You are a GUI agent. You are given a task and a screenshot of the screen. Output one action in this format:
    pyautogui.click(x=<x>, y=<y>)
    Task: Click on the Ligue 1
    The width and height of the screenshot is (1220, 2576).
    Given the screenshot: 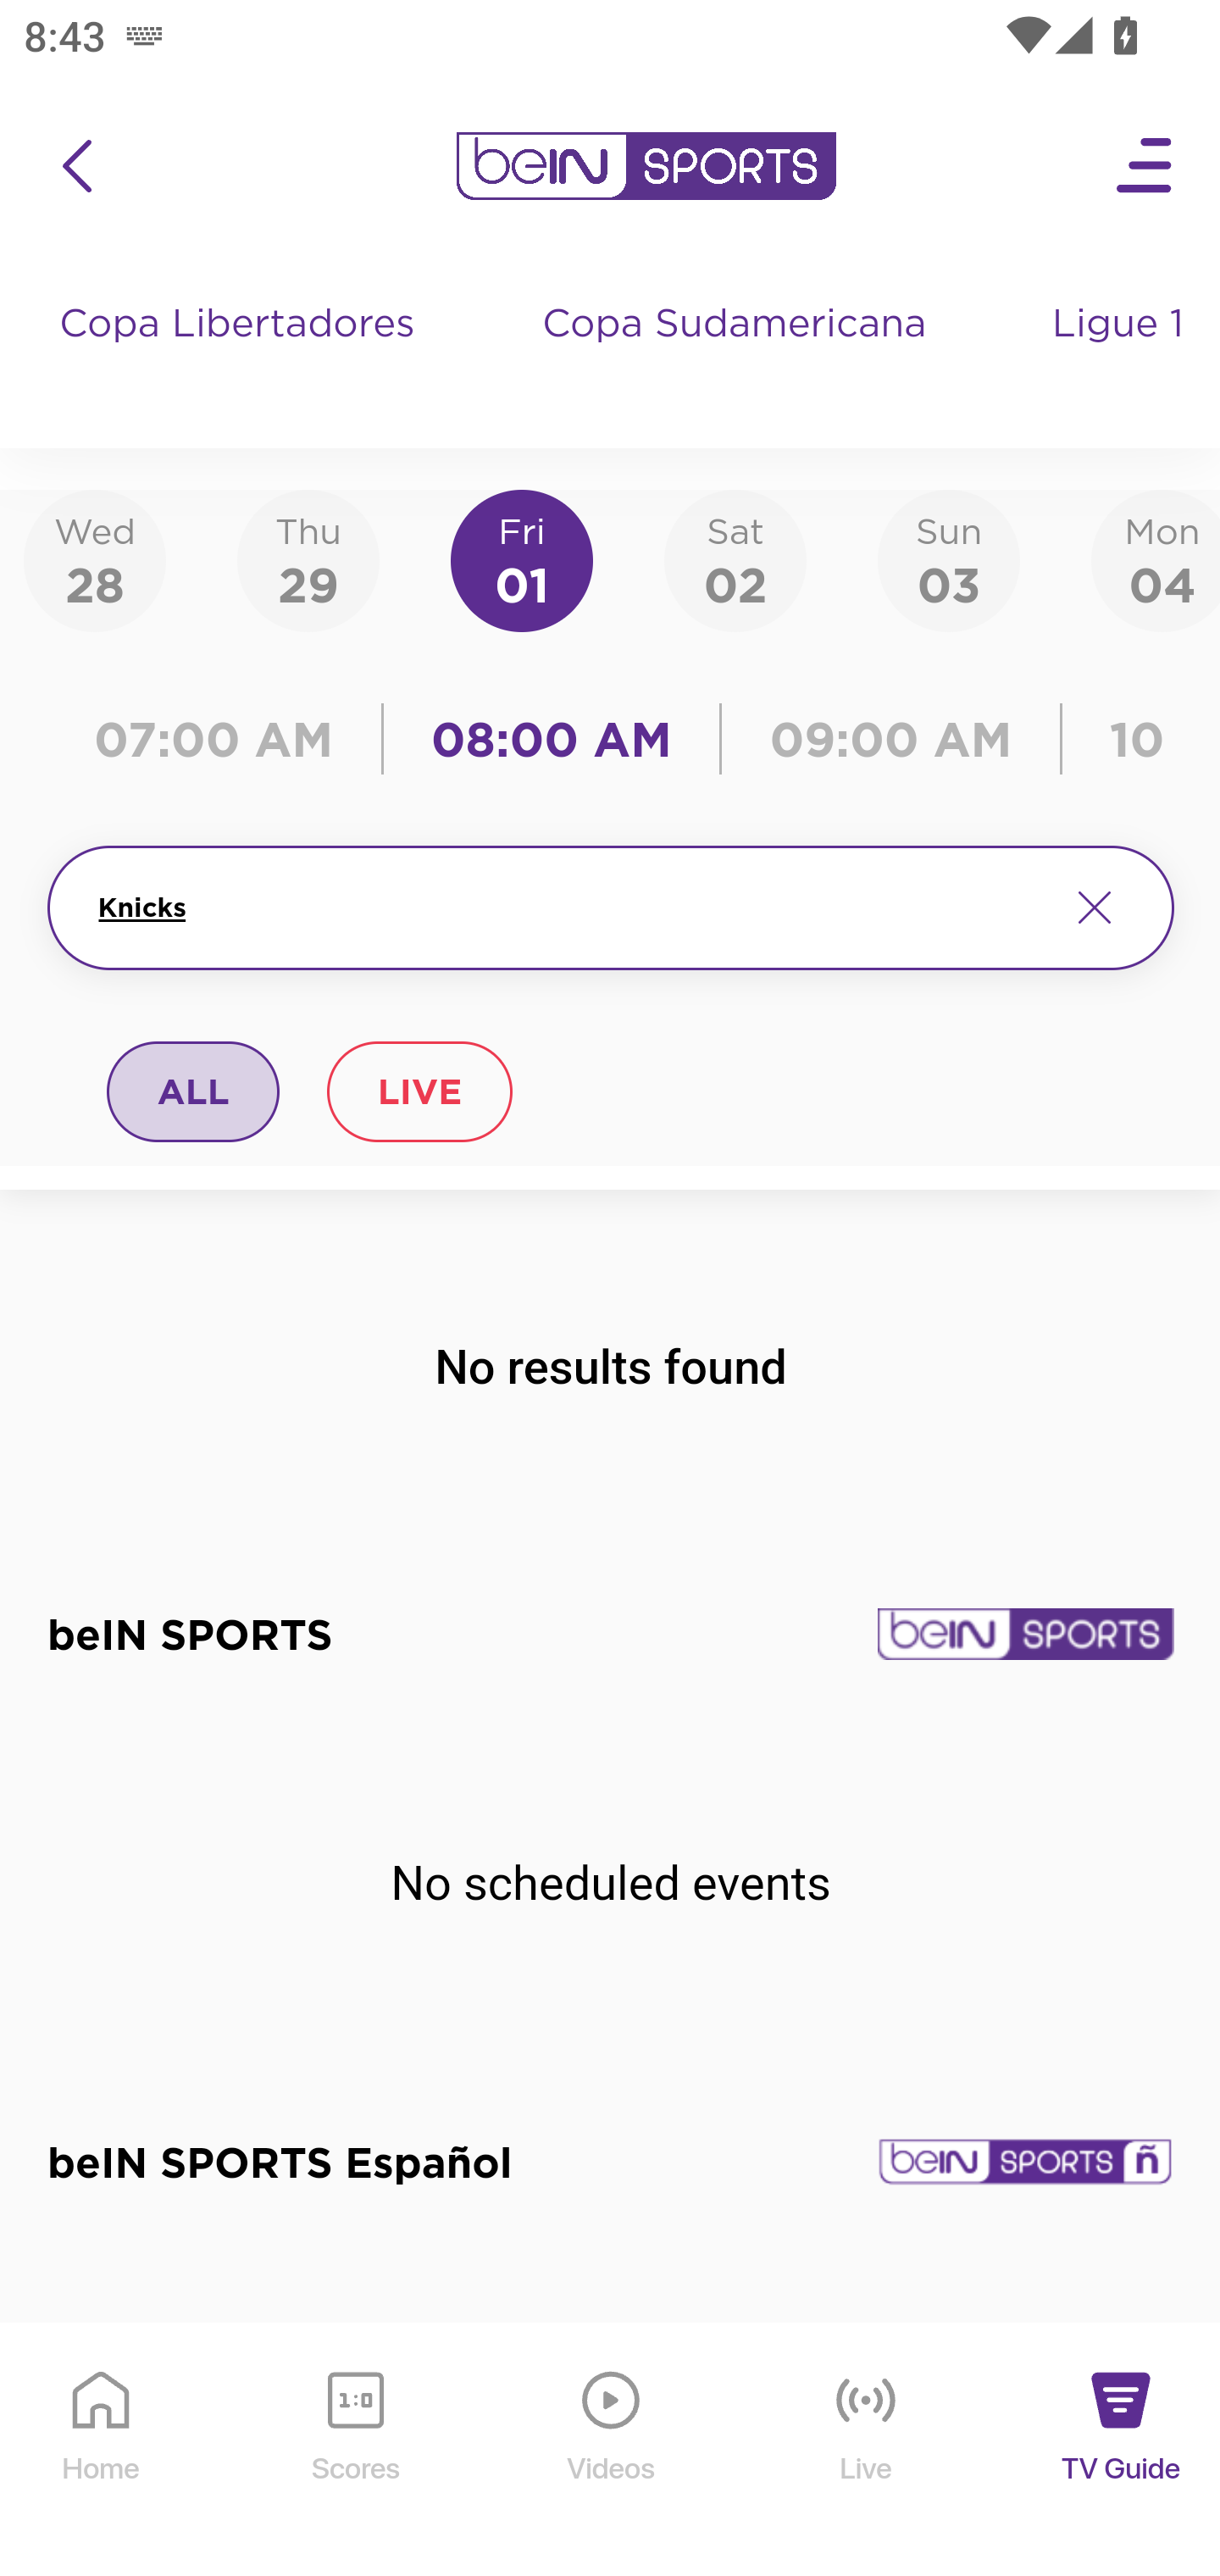 What is the action you would take?
    pyautogui.click(x=1121, y=356)
    